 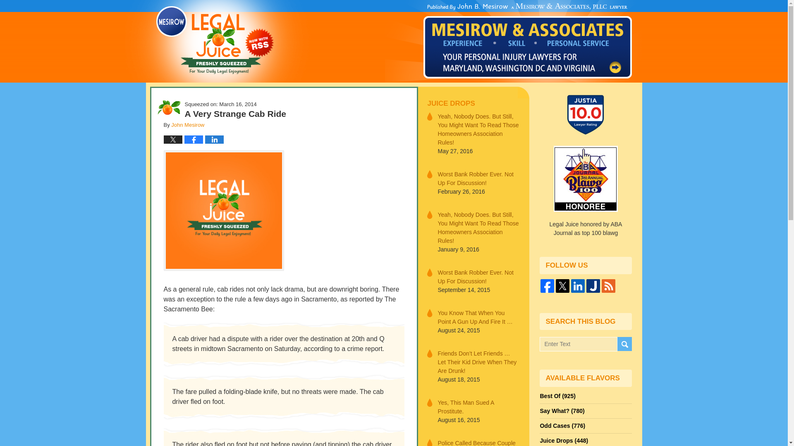 I want to click on Justia, so click(x=593, y=286).